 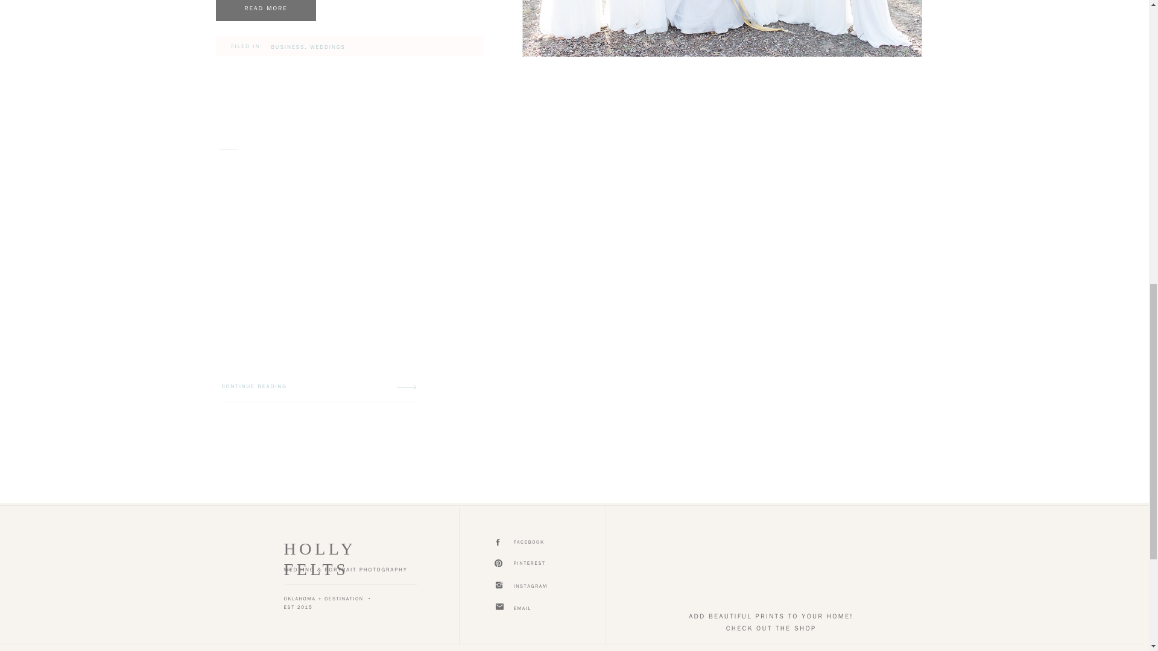 I want to click on PINTEREST, so click(x=542, y=564).